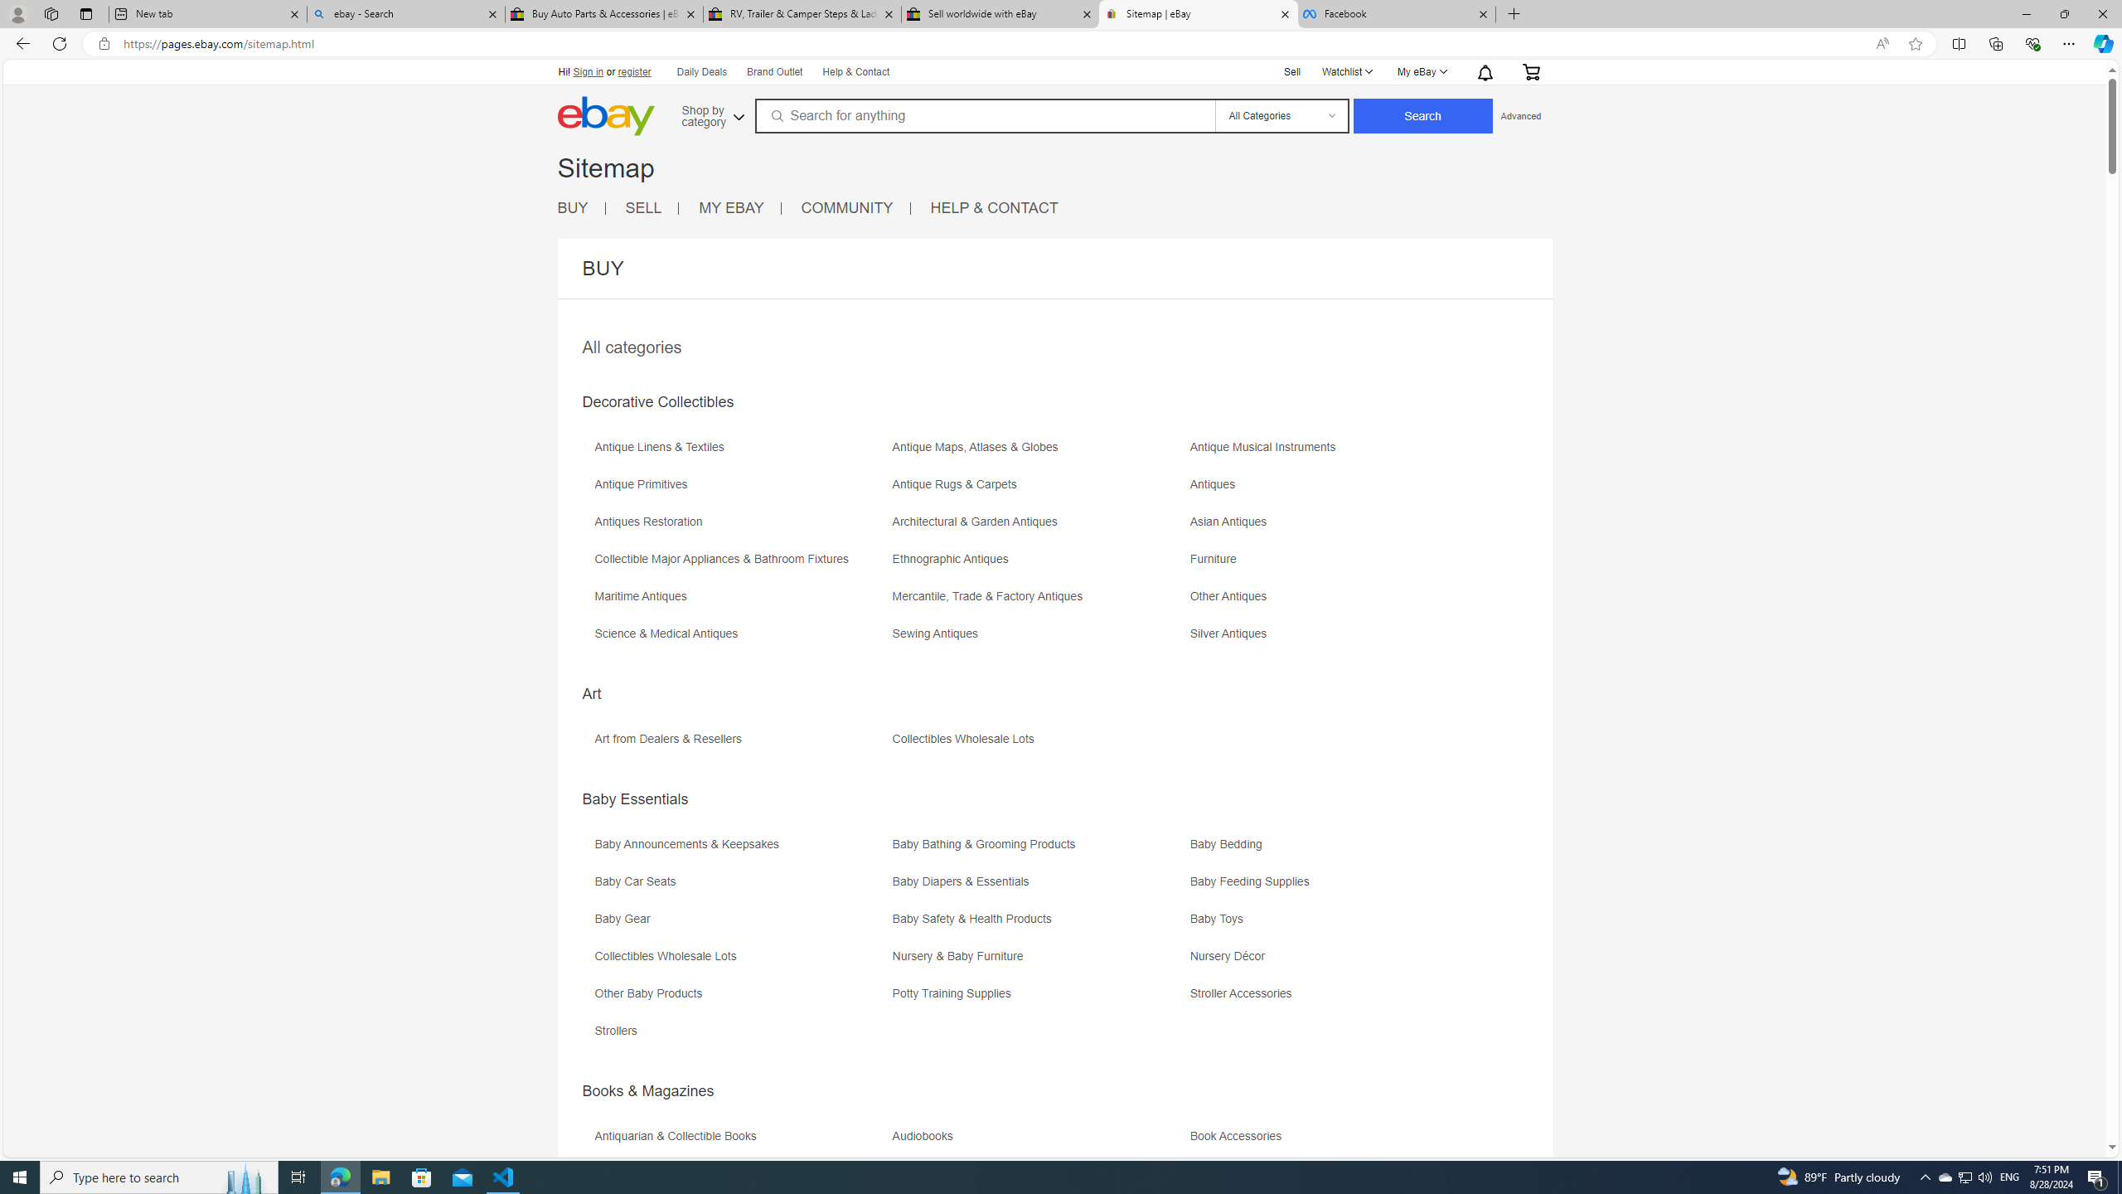 Image resolution: width=2122 pixels, height=1194 pixels. What do you see at coordinates (1338, 887) in the screenshot?
I see `Baby Feeding Supplies` at bounding box center [1338, 887].